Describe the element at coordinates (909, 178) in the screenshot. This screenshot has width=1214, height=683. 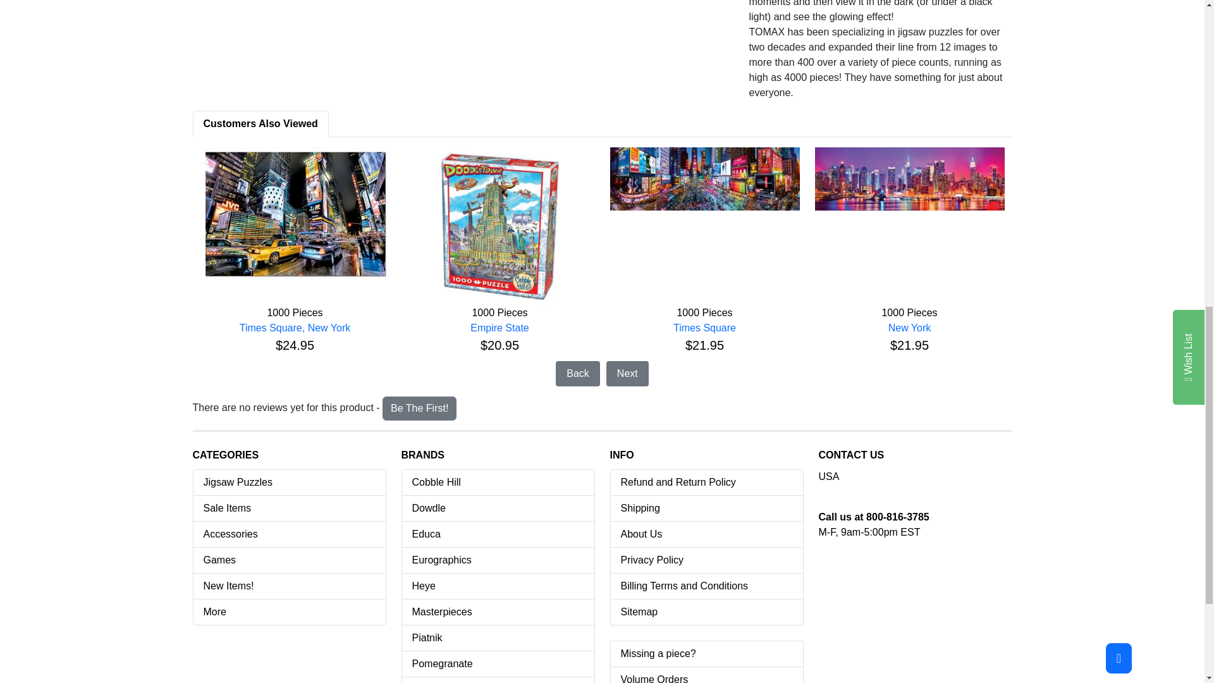
I see `New York New York Panoramic Puzzle By MasterPieces` at that location.